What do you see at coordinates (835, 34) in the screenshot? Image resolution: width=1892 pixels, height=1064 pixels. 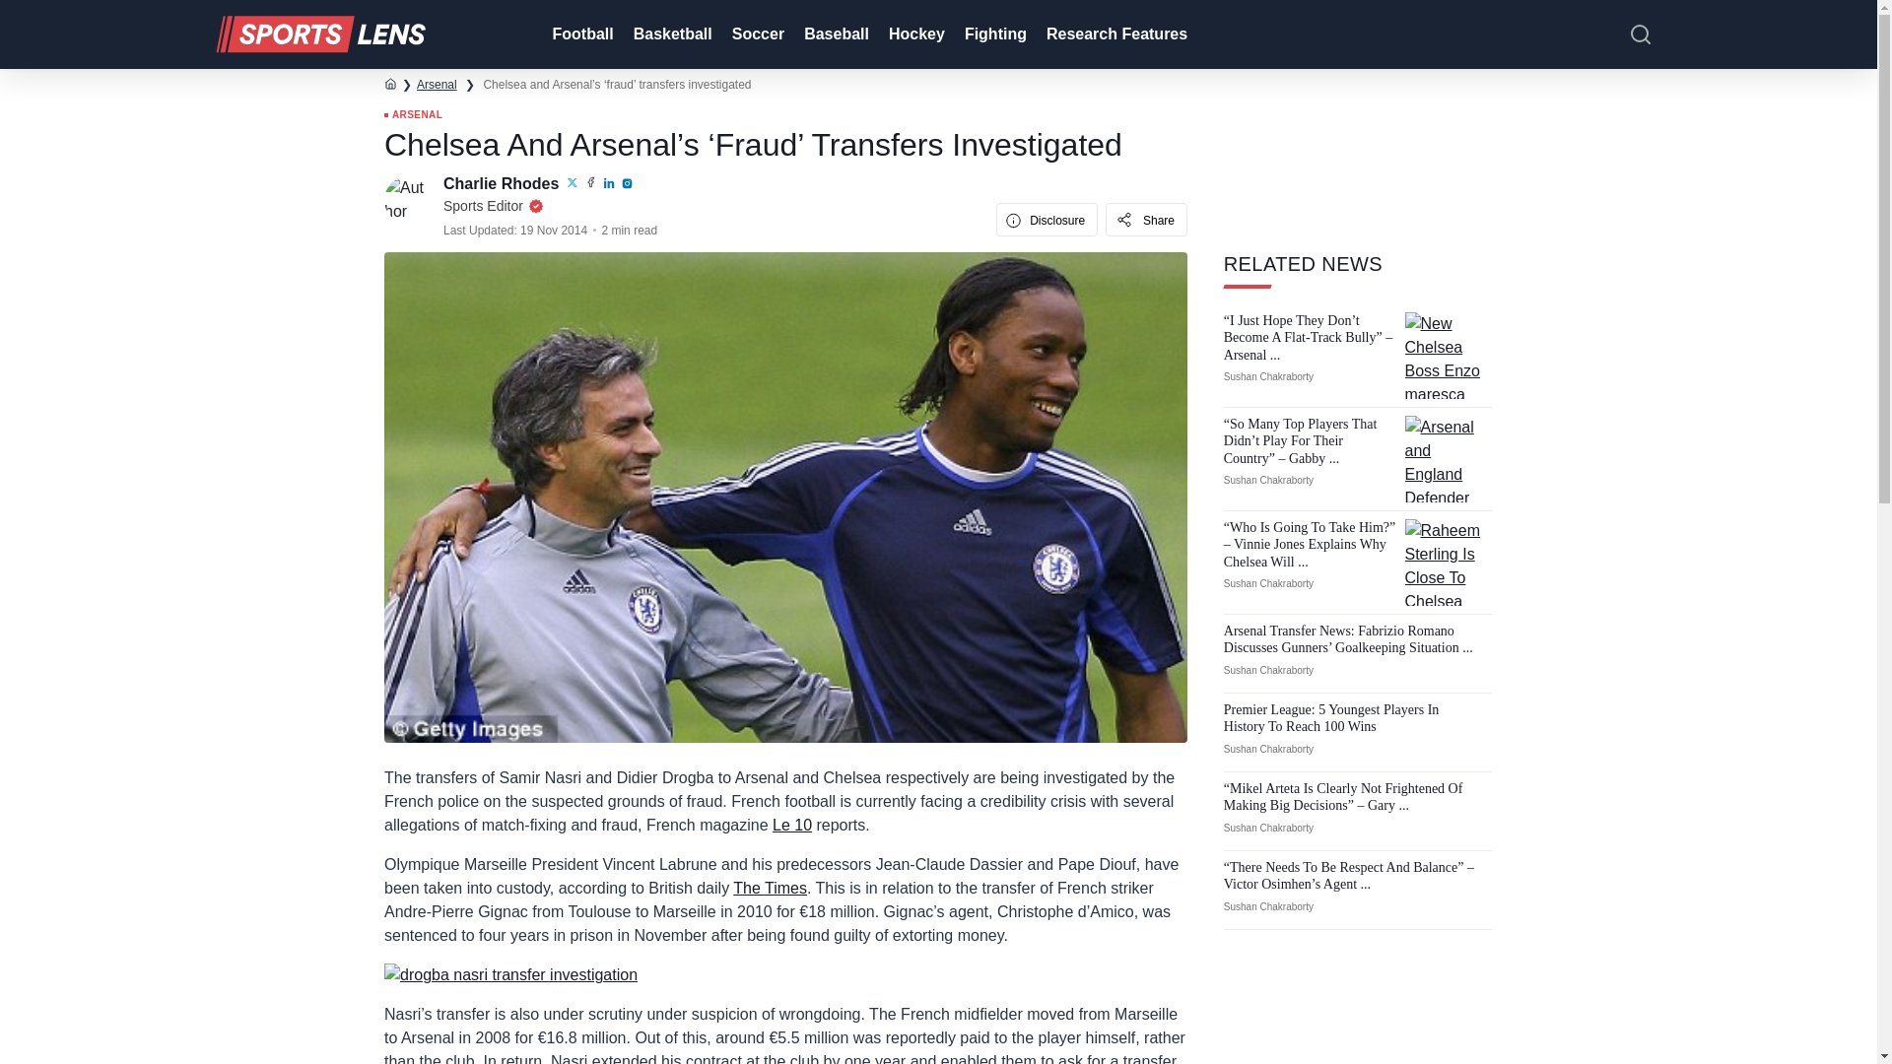 I see `Baseball` at bounding box center [835, 34].